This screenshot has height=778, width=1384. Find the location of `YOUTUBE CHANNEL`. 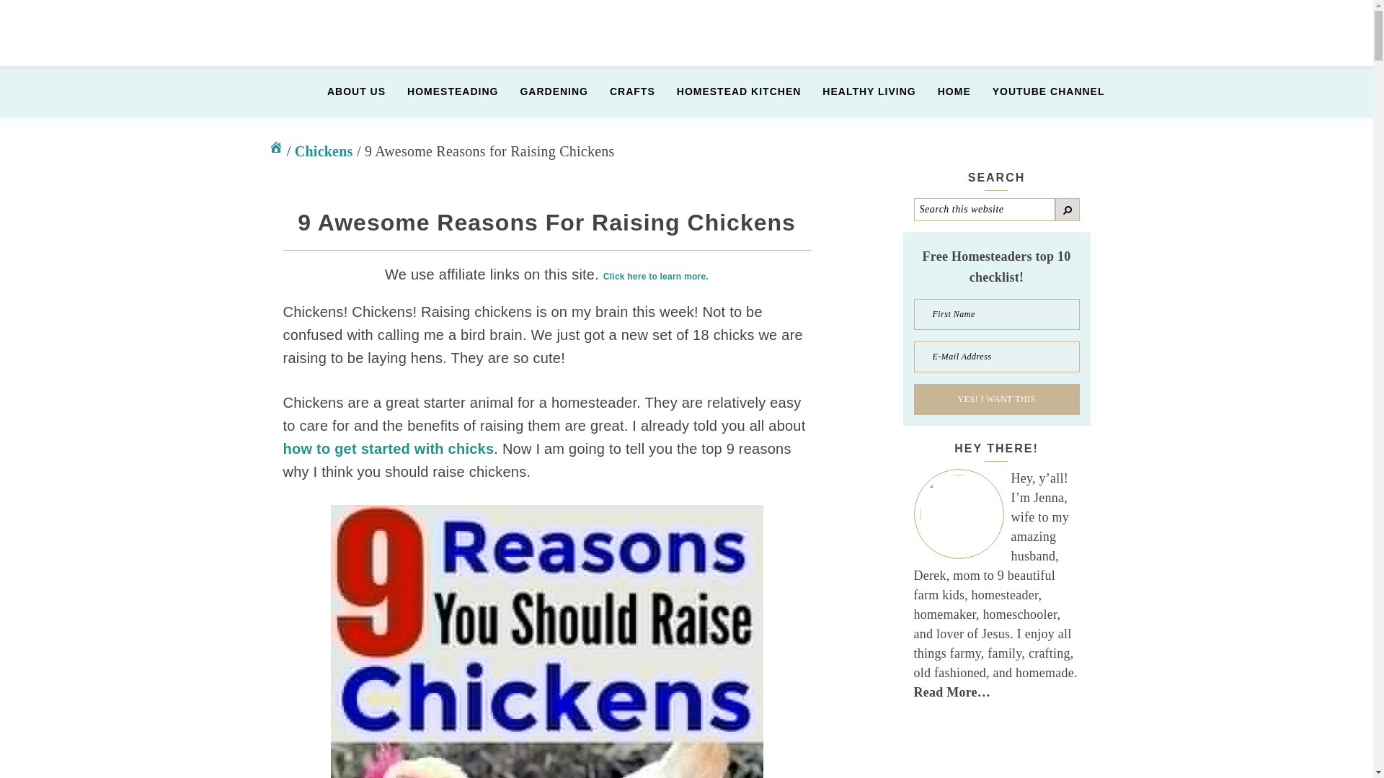

YOUTUBE CHANNEL is located at coordinates (1039, 92).